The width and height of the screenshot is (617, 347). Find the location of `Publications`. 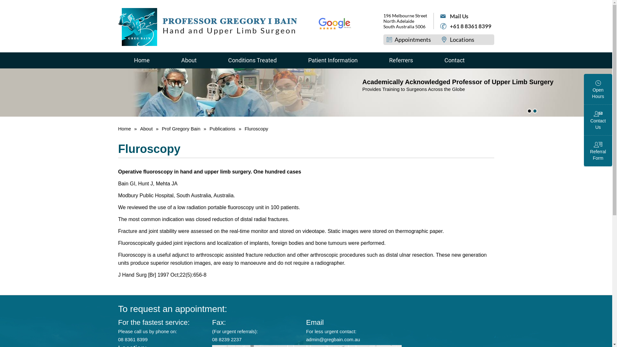

Publications is located at coordinates (223, 129).